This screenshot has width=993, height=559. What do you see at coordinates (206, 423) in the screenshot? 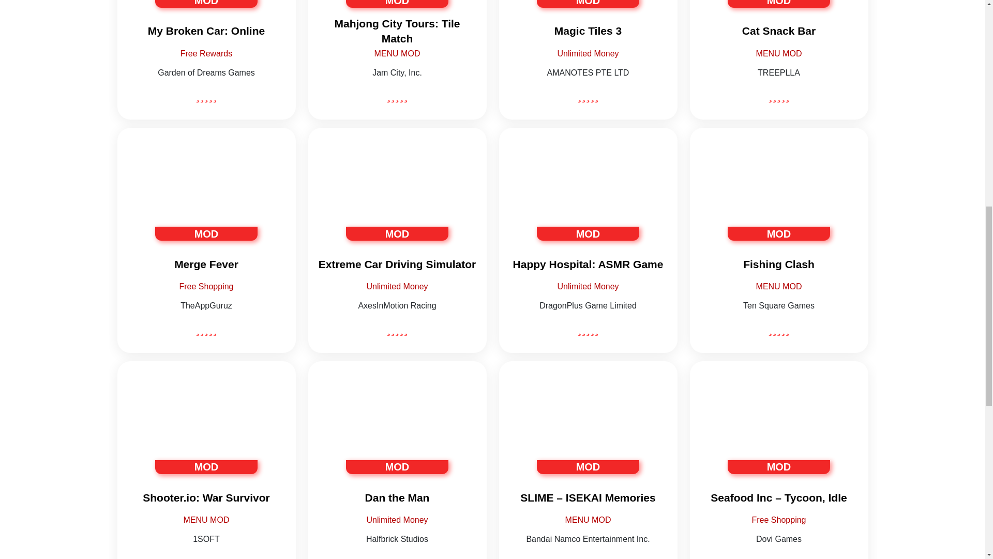
I see `Shooter.io: War Survivor` at bounding box center [206, 423].